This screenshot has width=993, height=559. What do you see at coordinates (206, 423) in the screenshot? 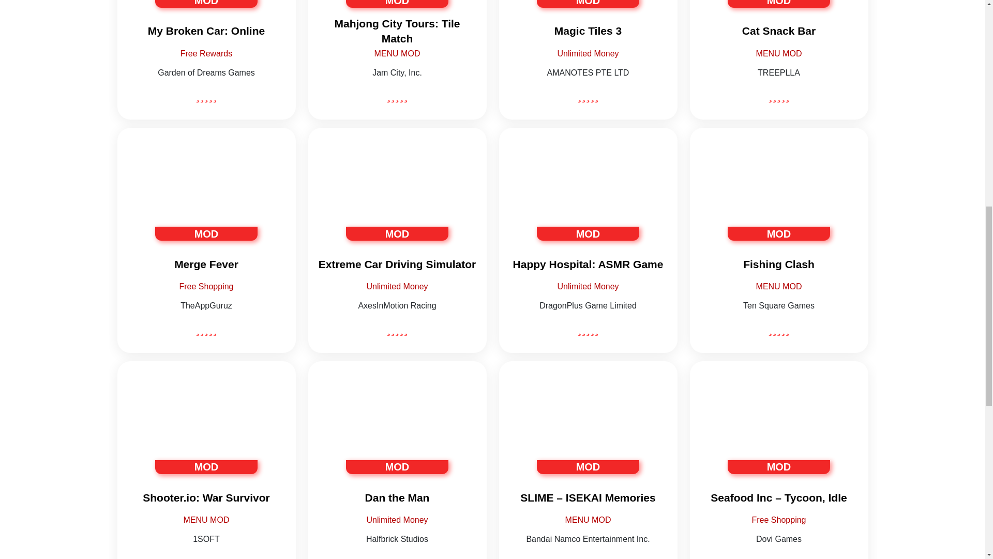
I see `Shooter.io: War Survivor` at bounding box center [206, 423].